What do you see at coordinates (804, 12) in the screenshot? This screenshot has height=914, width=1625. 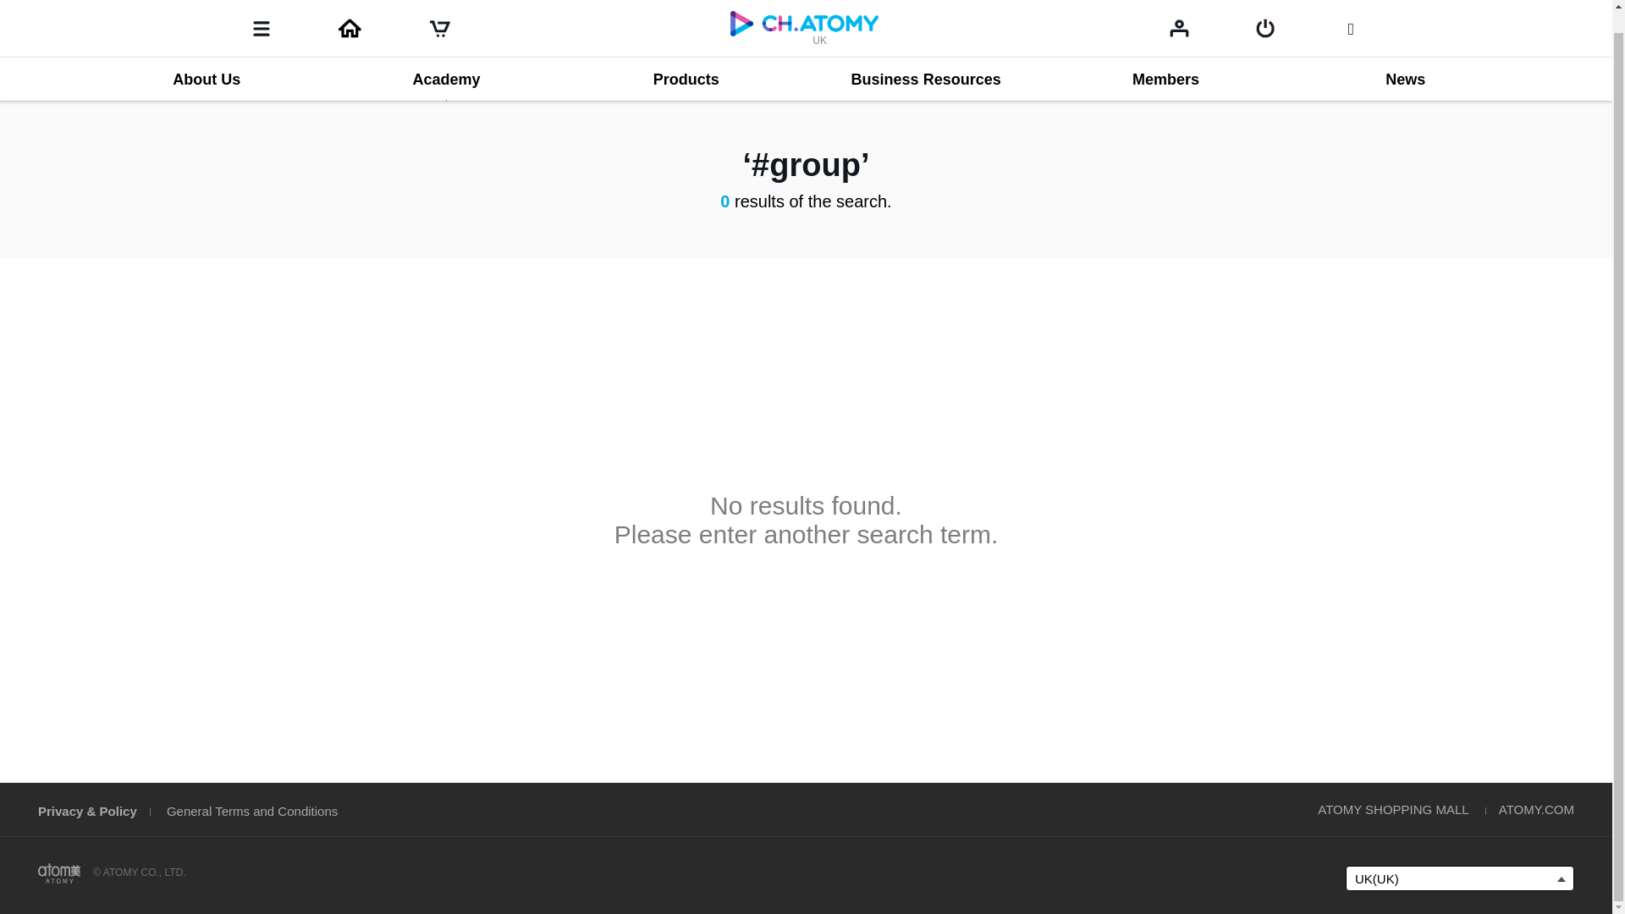 I see `UK` at bounding box center [804, 12].